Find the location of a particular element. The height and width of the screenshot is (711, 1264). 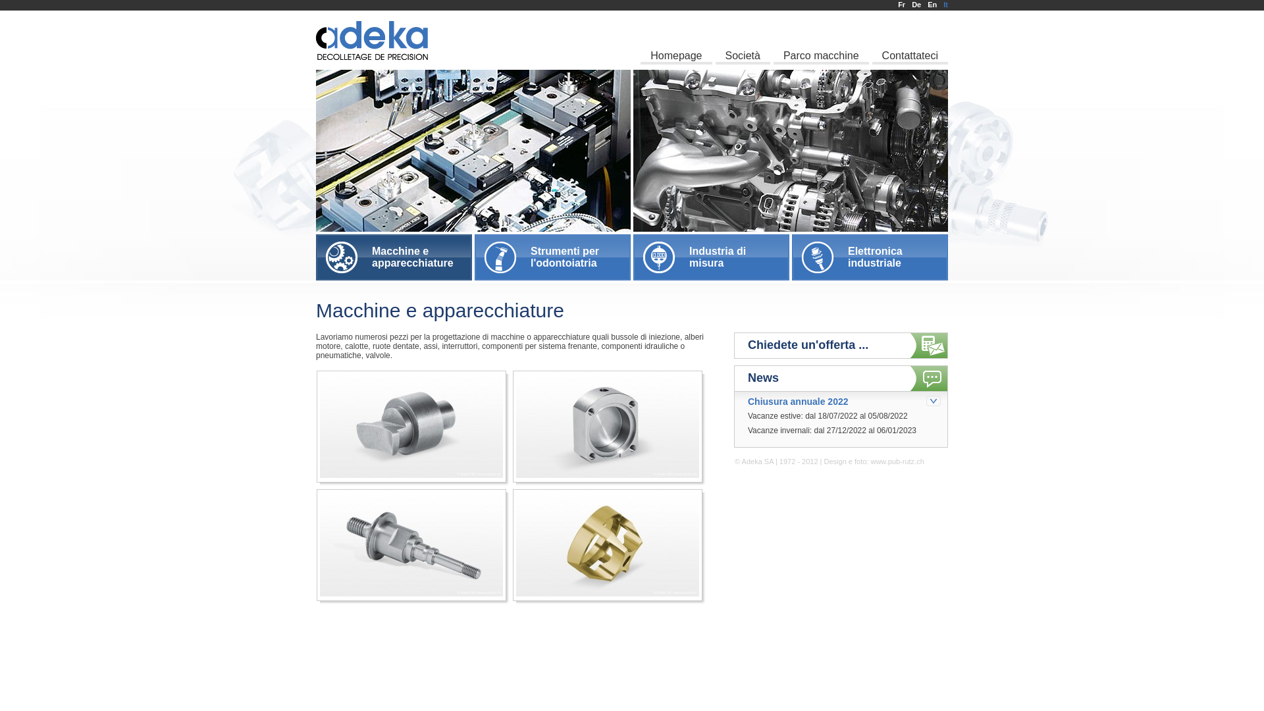

www.pub-rutz.ch is located at coordinates (897, 461).